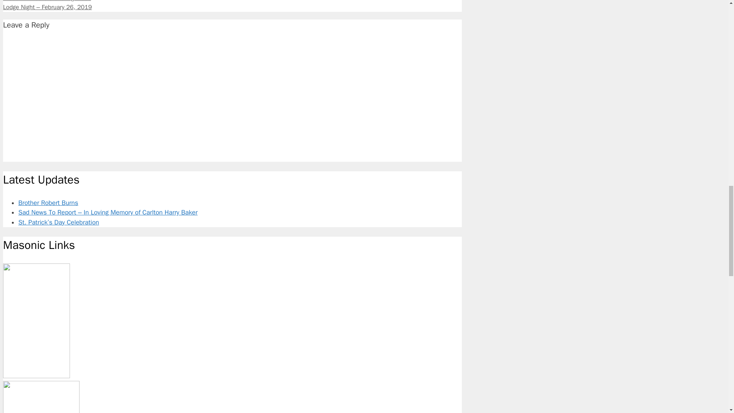  Describe the element at coordinates (48, 203) in the screenshot. I see `Brother Robert Burns` at that location.